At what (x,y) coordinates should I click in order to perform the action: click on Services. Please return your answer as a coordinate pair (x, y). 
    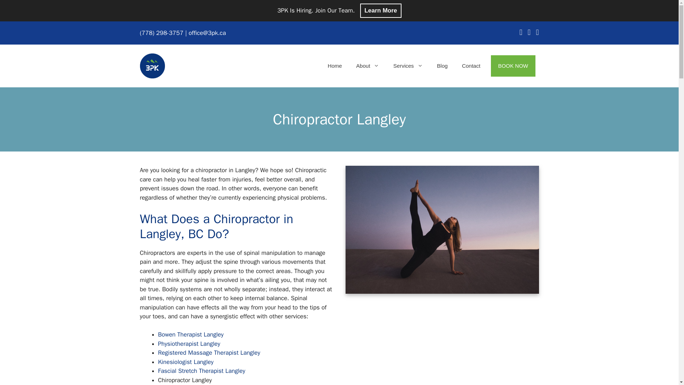
    Looking at the image, I should click on (408, 66).